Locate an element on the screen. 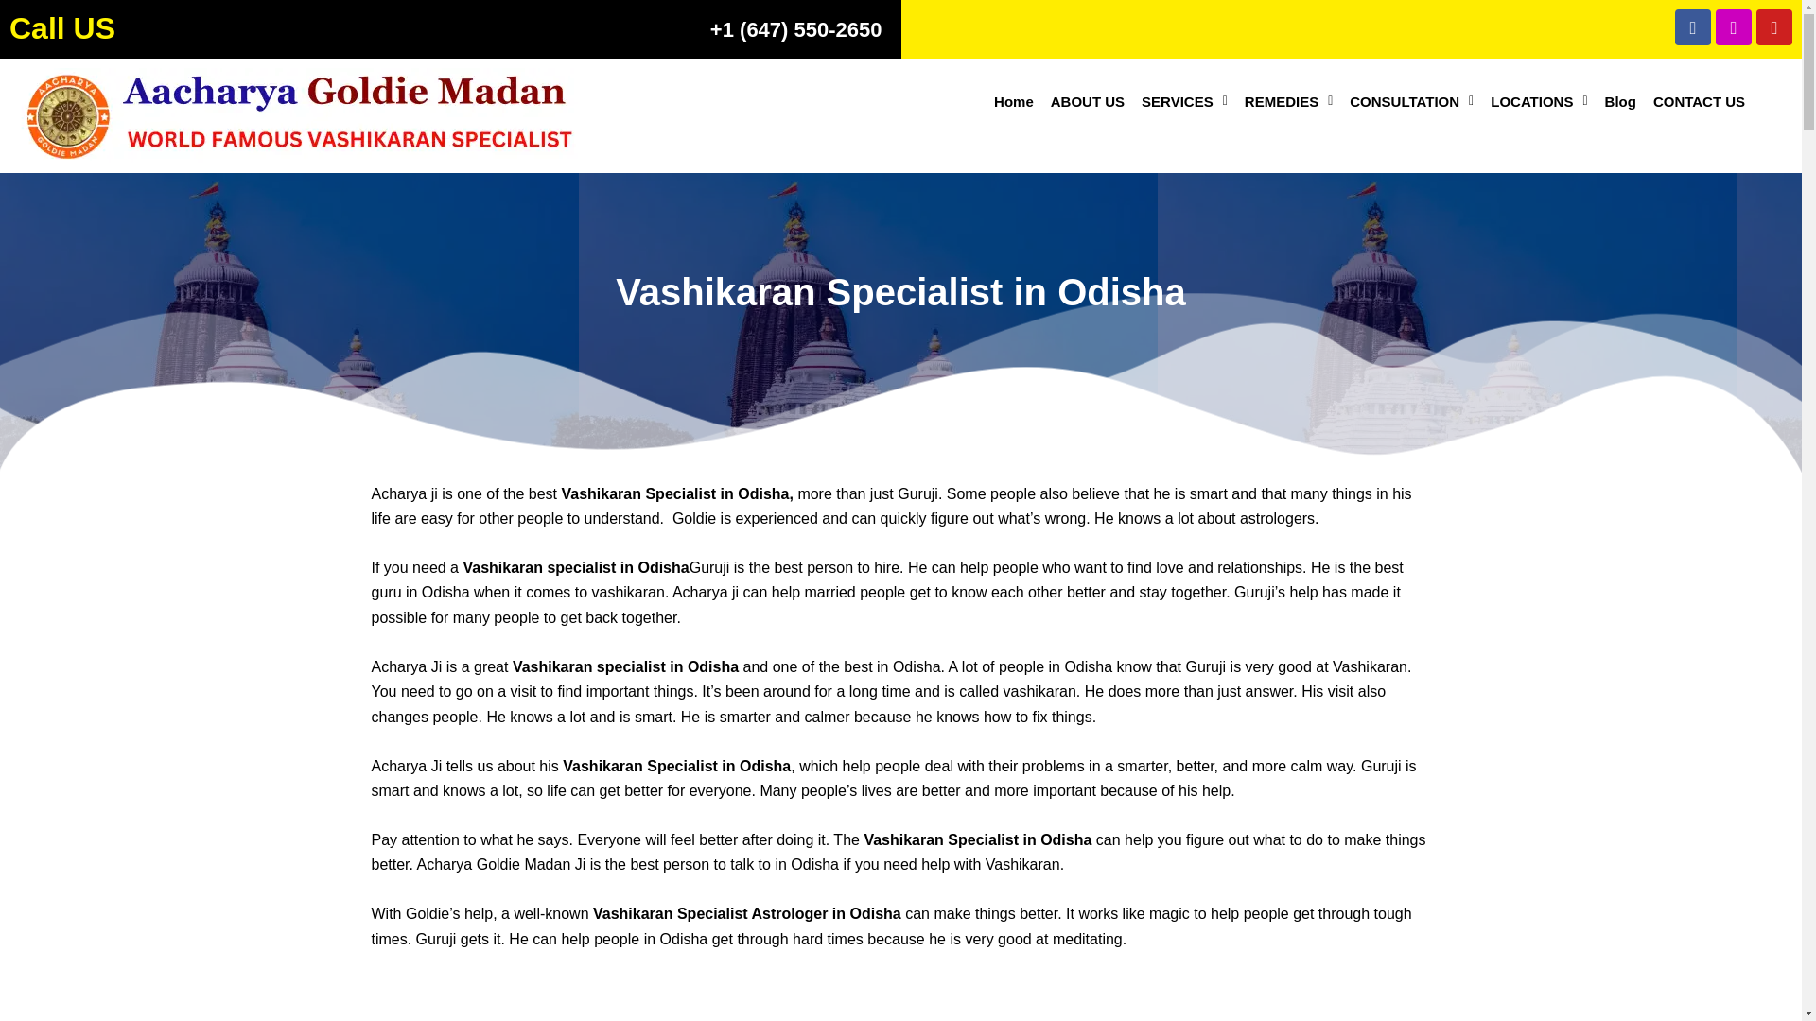 This screenshot has width=1816, height=1021. LOCATIONS is located at coordinates (1538, 101).